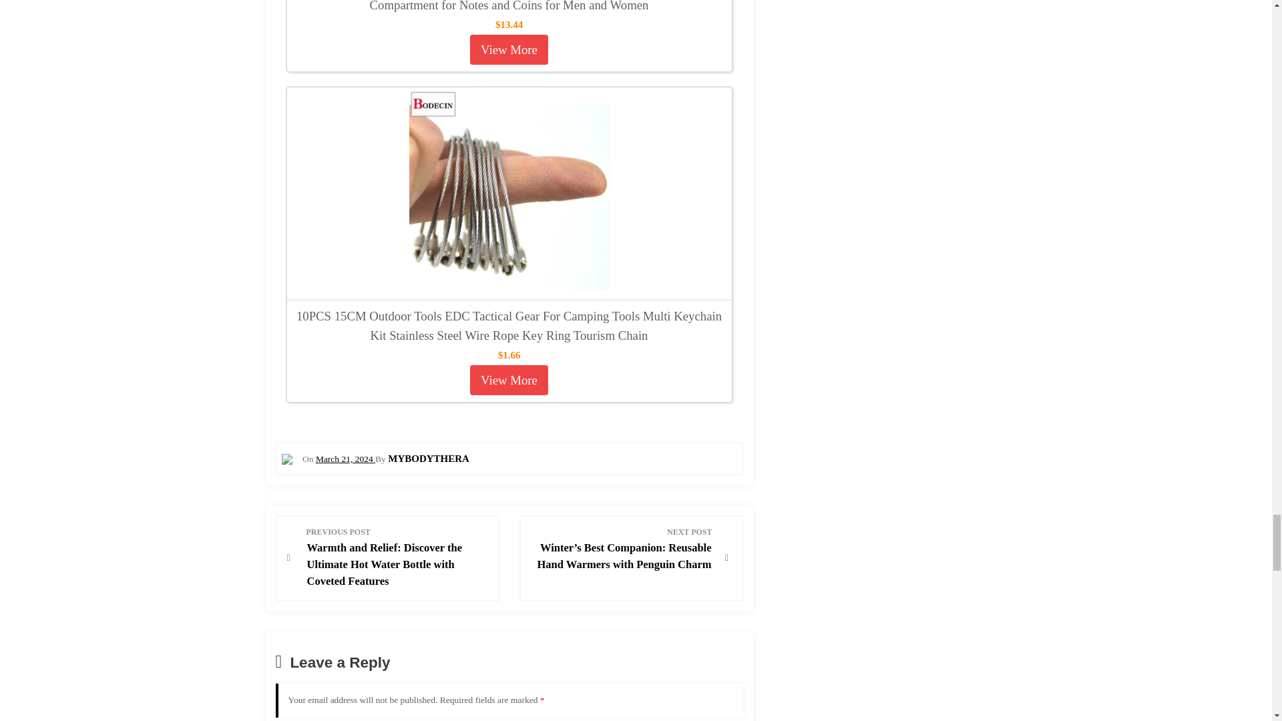  I want to click on View More, so click(509, 49).